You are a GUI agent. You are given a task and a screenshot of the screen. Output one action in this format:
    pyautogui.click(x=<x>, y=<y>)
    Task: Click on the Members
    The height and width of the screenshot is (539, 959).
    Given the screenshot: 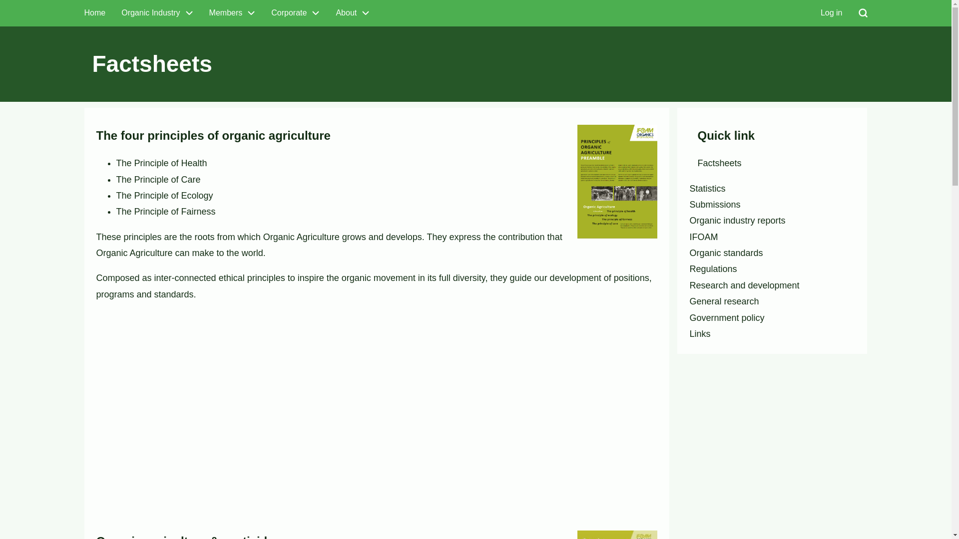 What is the action you would take?
    pyautogui.click(x=233, y=13)
    